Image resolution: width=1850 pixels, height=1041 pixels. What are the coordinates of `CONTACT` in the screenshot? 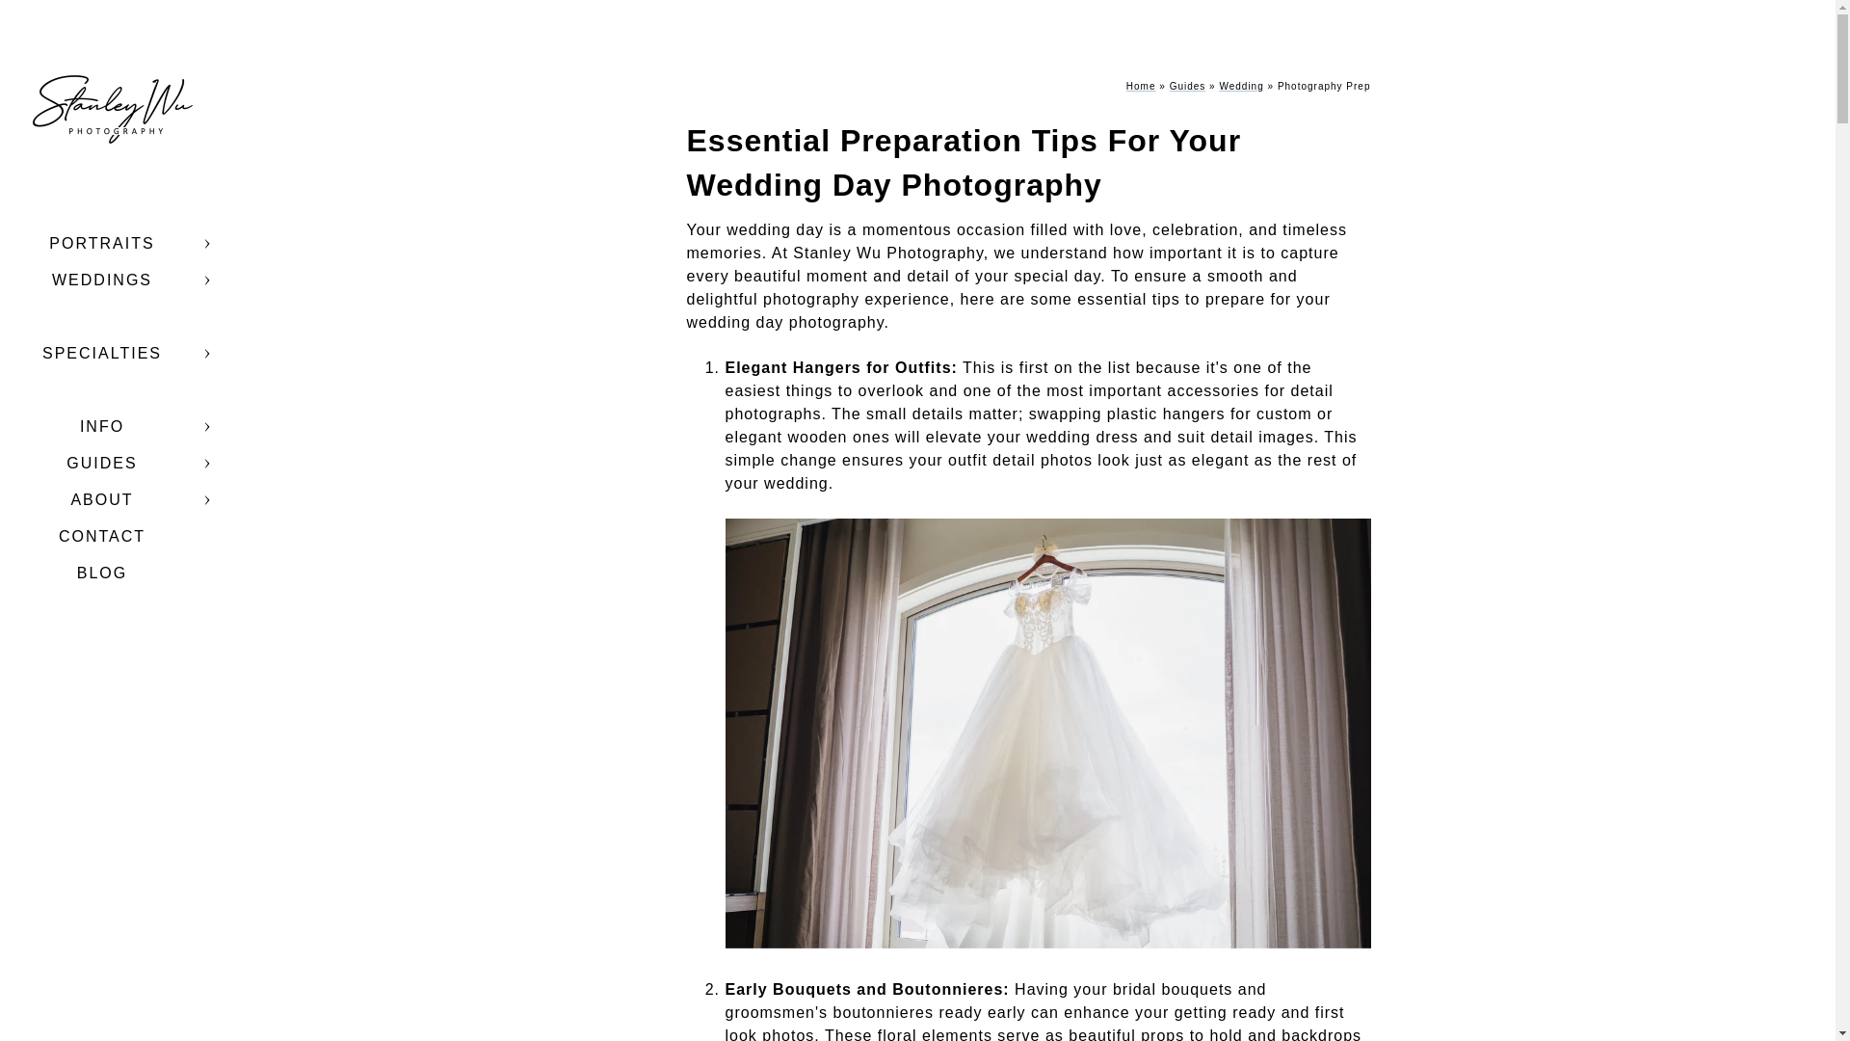 It's located at (102, 536).